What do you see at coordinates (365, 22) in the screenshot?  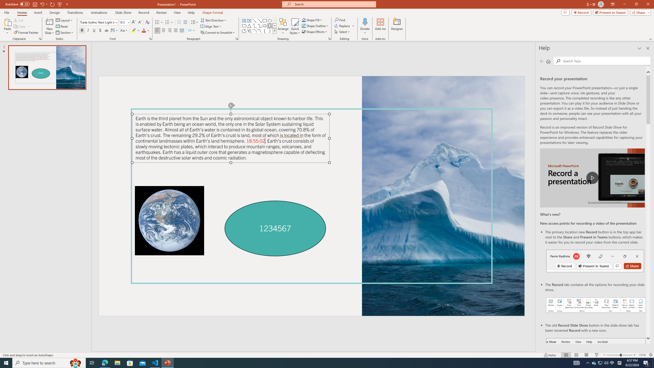 I see `Dictate` at bounding box center [365, 22].